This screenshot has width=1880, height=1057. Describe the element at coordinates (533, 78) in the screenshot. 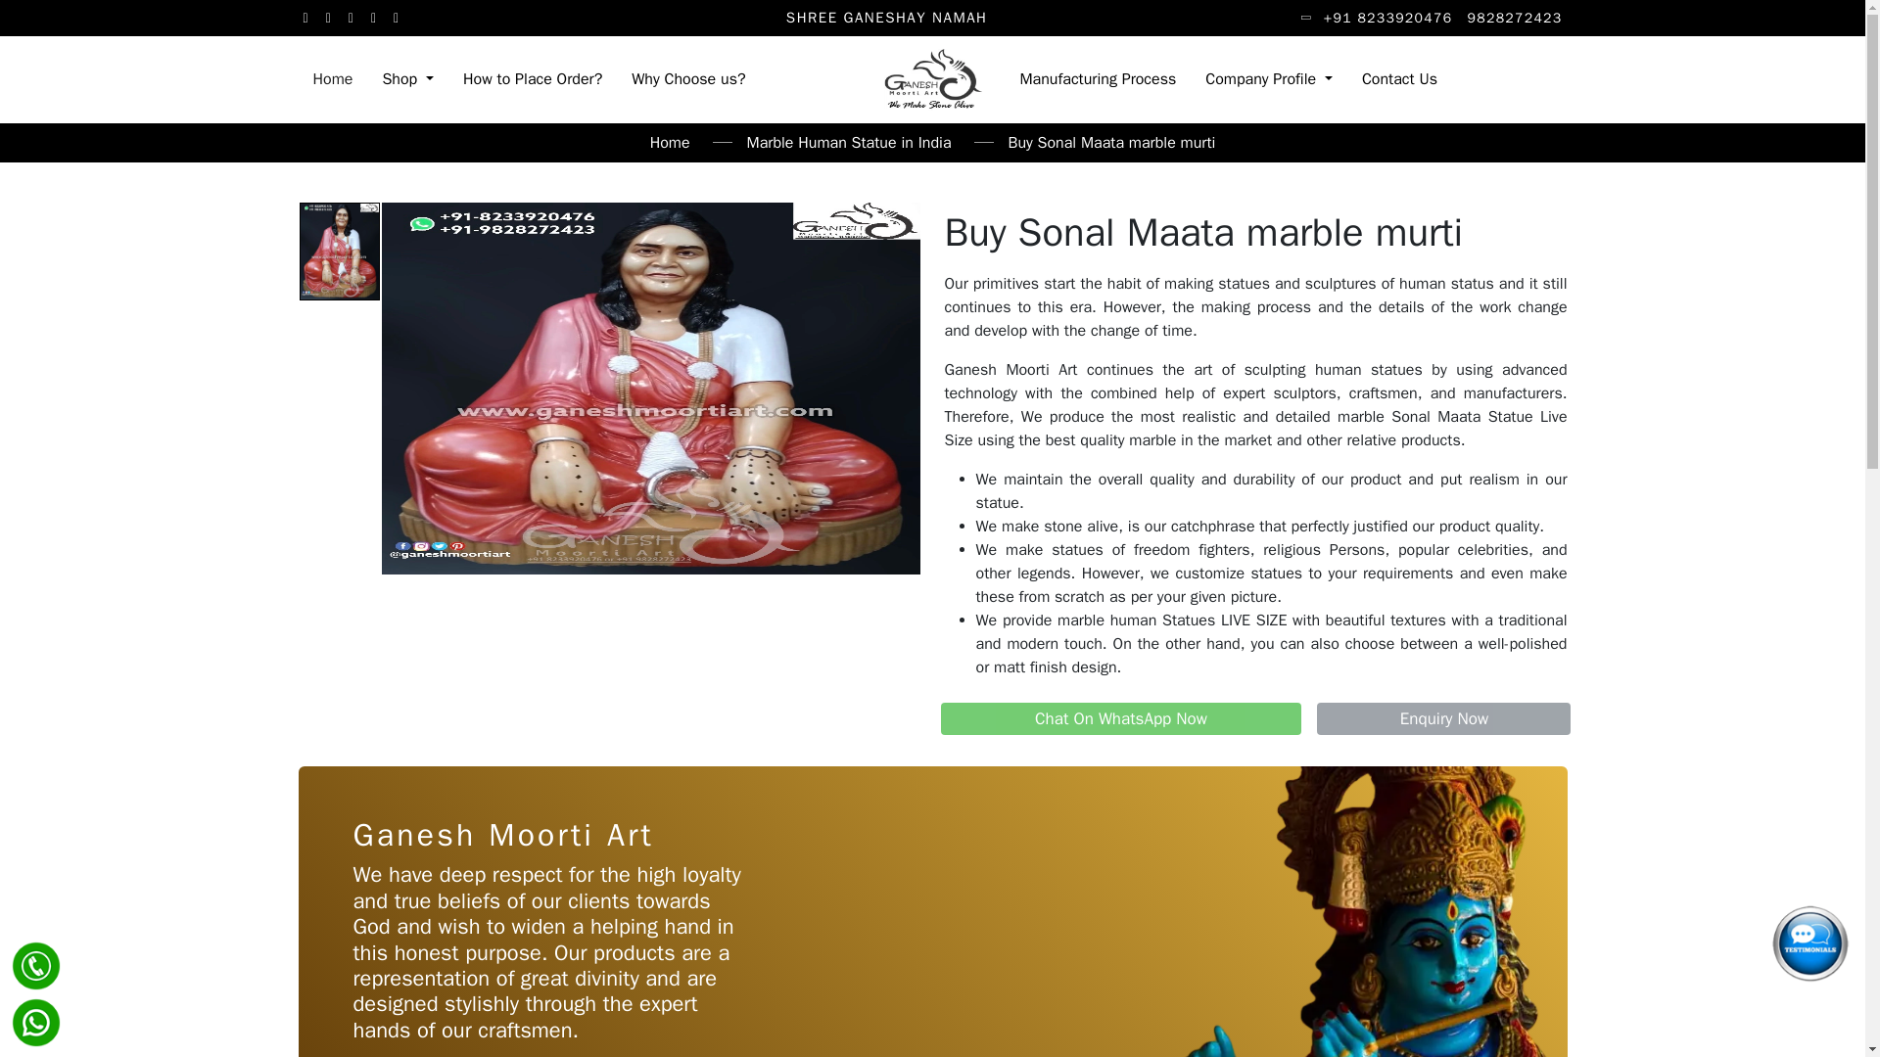

I see `How to Place Order?` at that location.